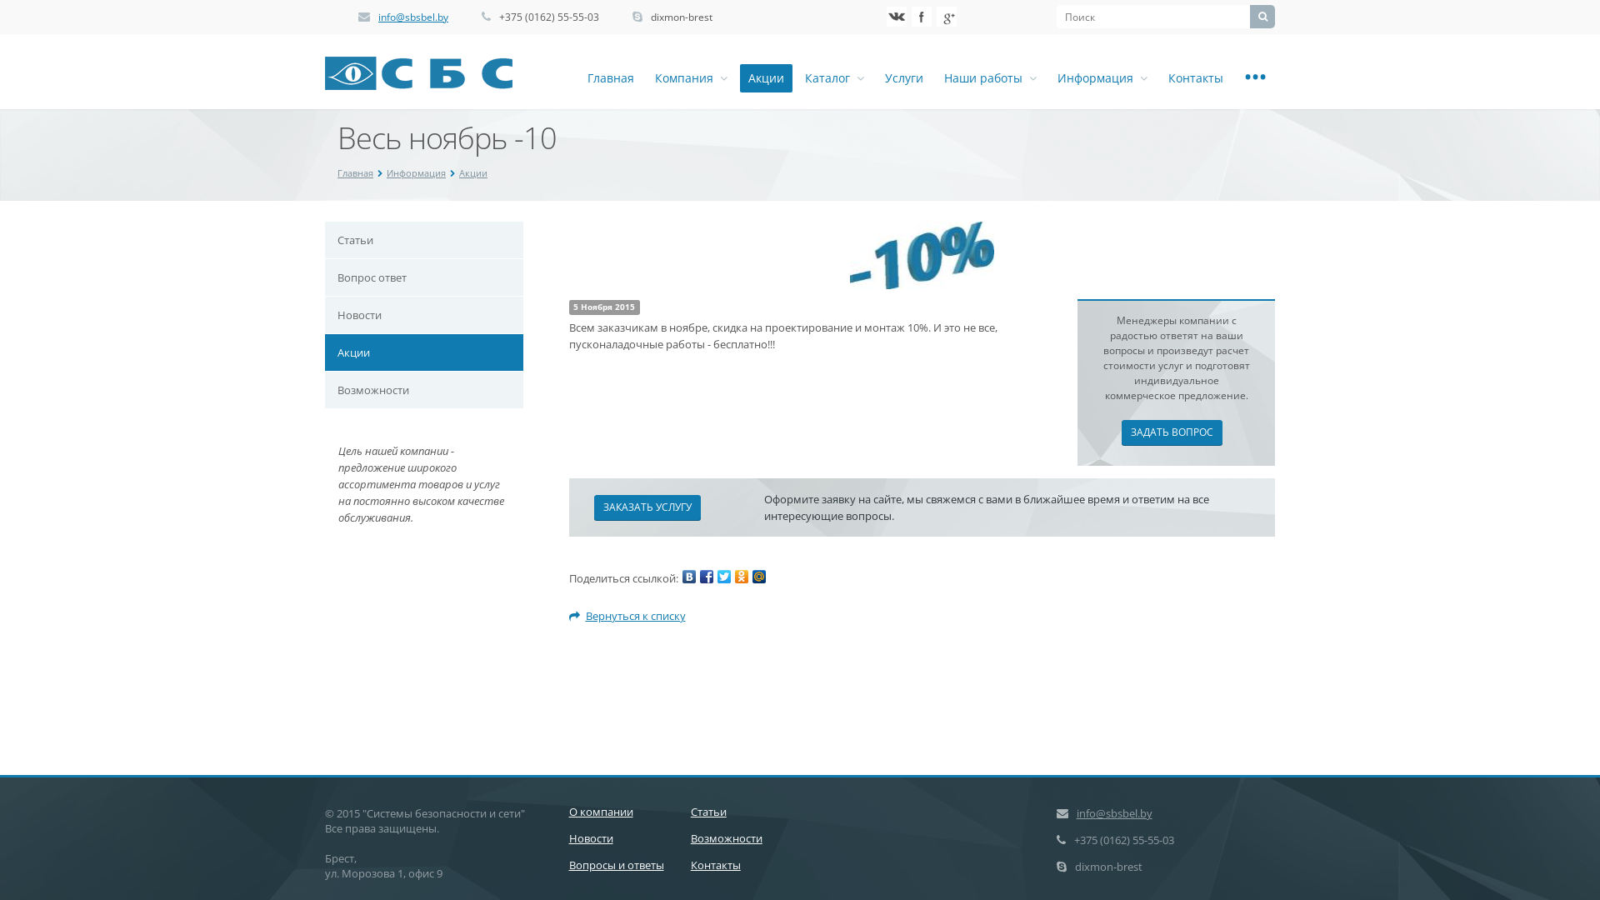 The image size is (1600, 900). Describe the element at coordinates (922, 17) in the screenshot. I see `Facebook` at that location.